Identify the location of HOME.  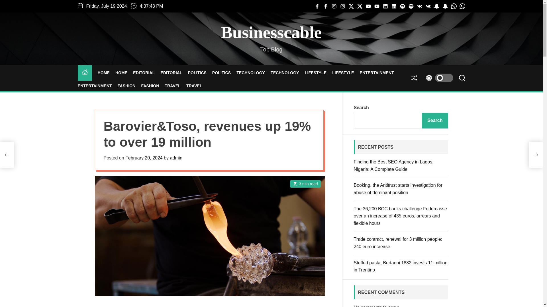
(121, 73).